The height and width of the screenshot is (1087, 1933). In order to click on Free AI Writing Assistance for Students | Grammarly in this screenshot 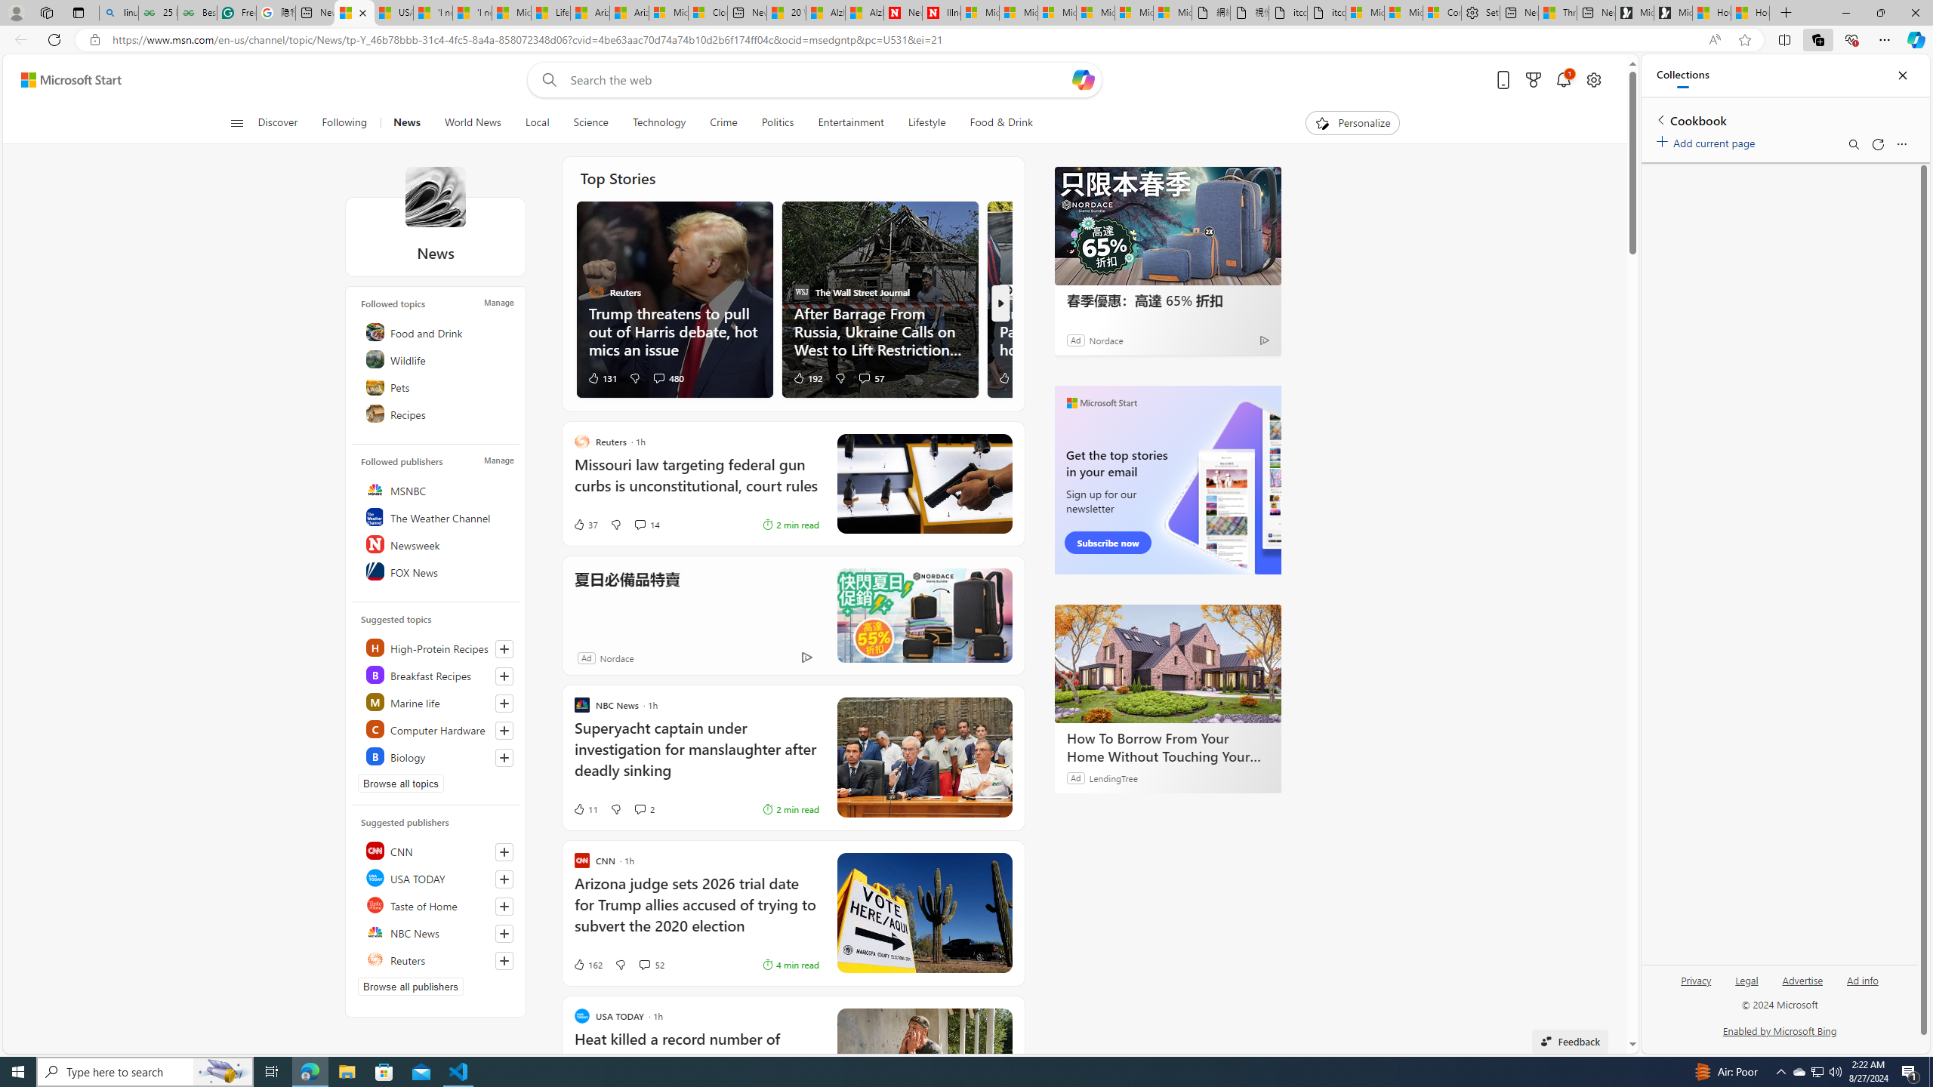, I will do `click(237, 13)`.